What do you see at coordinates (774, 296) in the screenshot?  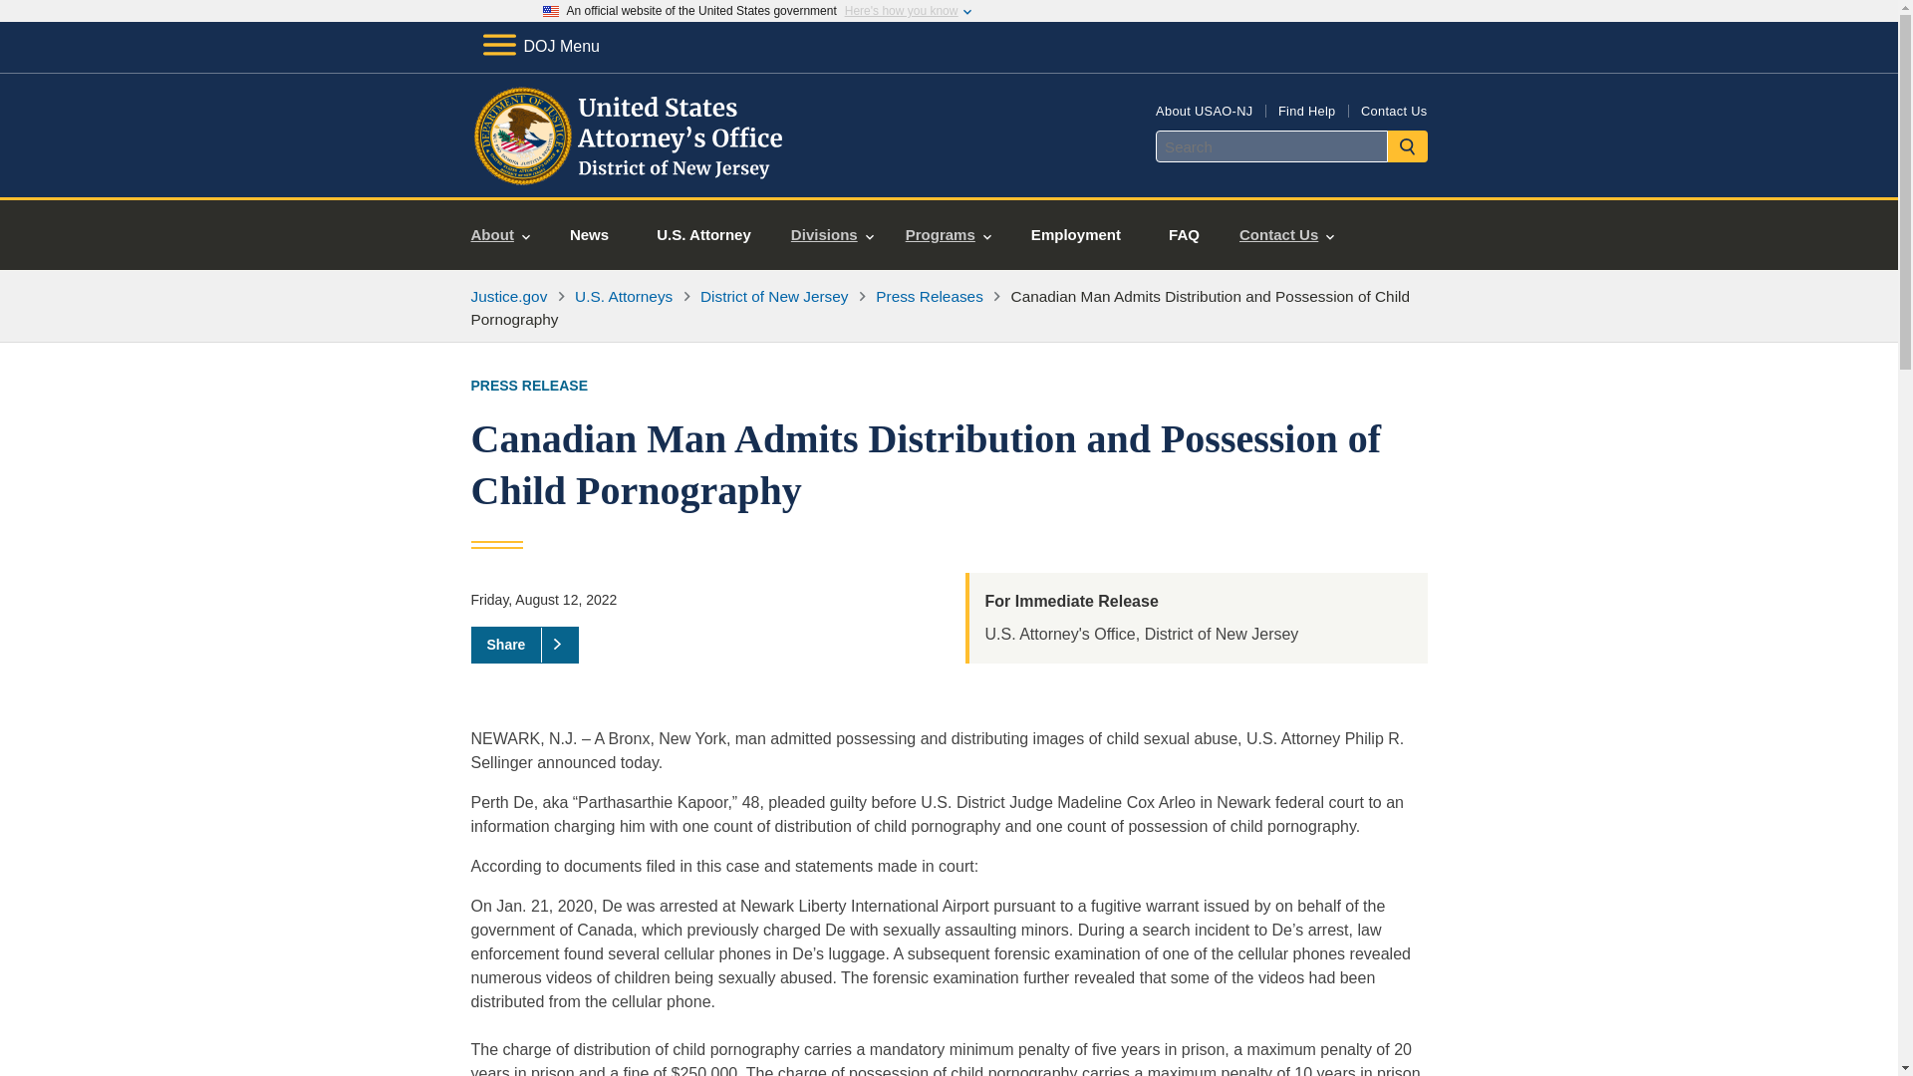 I see `District of New Jersey` at bounding box center [774, 296].